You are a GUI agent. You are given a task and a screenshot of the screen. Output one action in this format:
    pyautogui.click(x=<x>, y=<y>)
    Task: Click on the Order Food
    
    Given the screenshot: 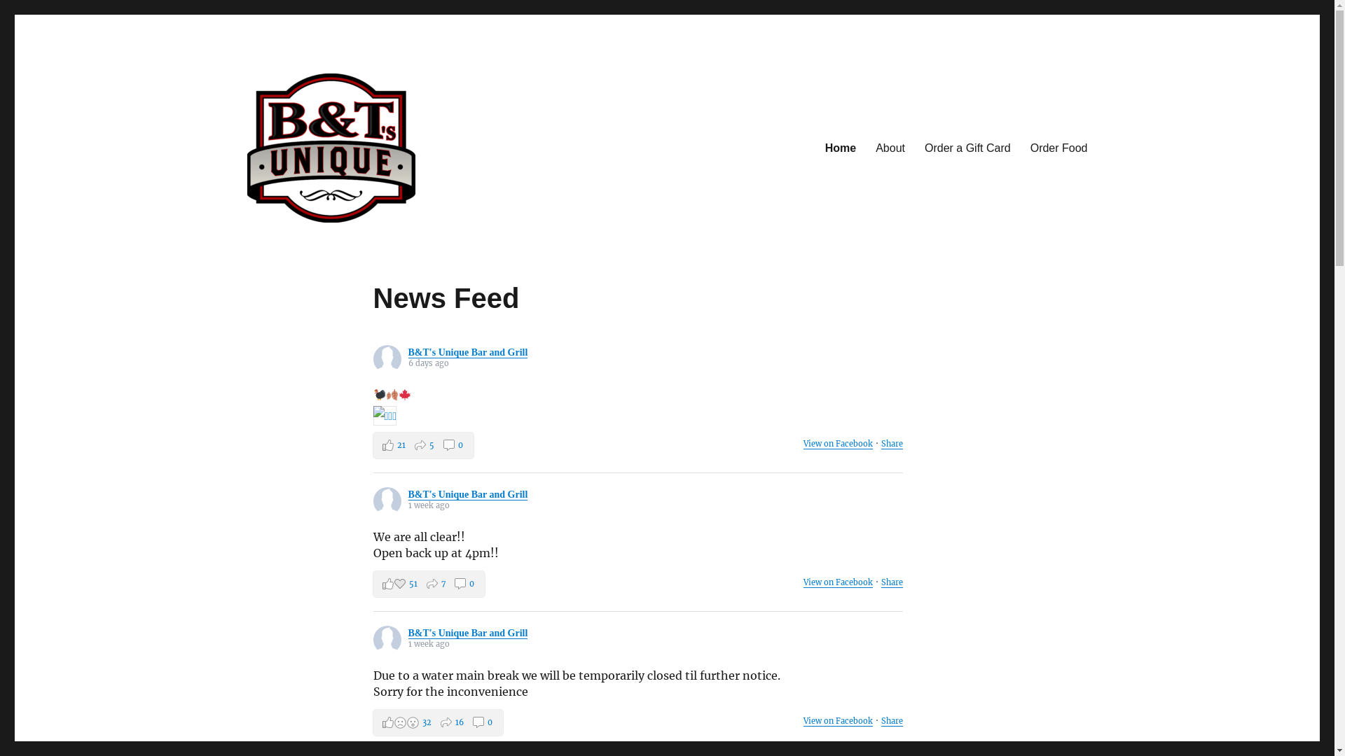 What is the action you would take?
    pyautogui.click(x=1059, y=148)
    